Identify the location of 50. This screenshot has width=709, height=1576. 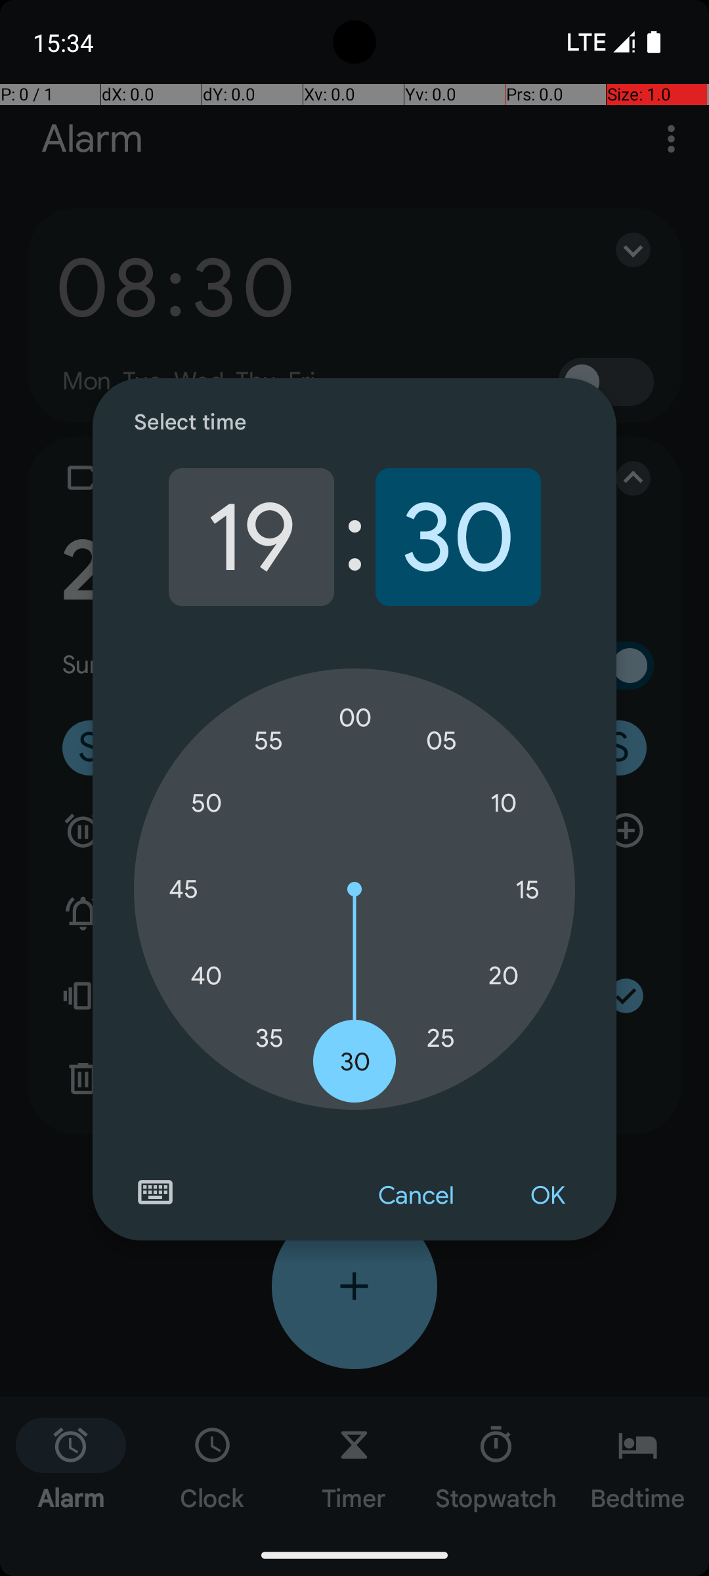
(206, 804).